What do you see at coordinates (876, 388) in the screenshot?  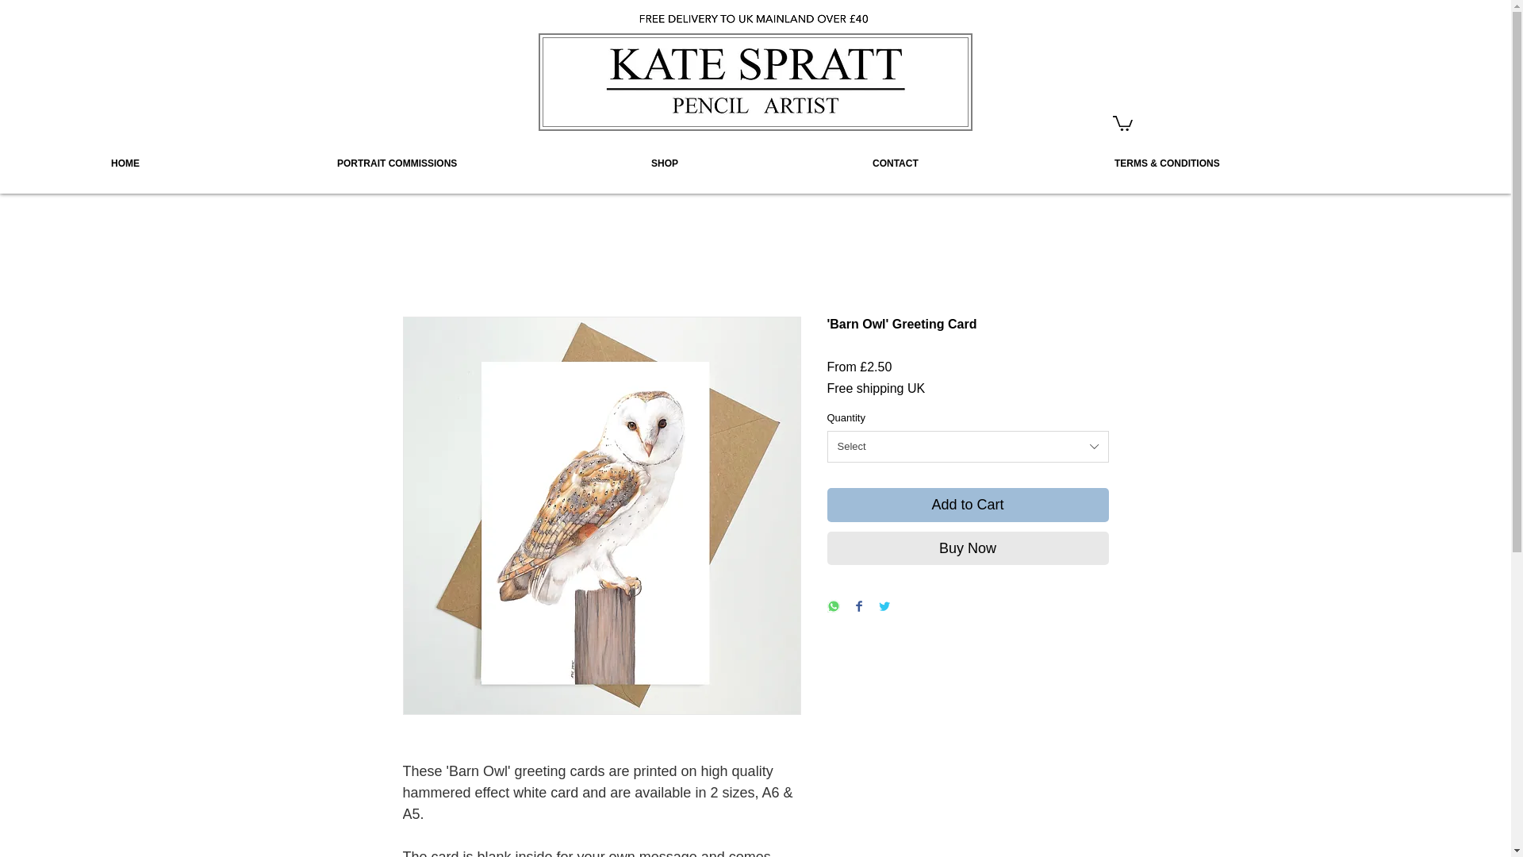 I see `Free shipping UK` at bounding box center [876, 388].